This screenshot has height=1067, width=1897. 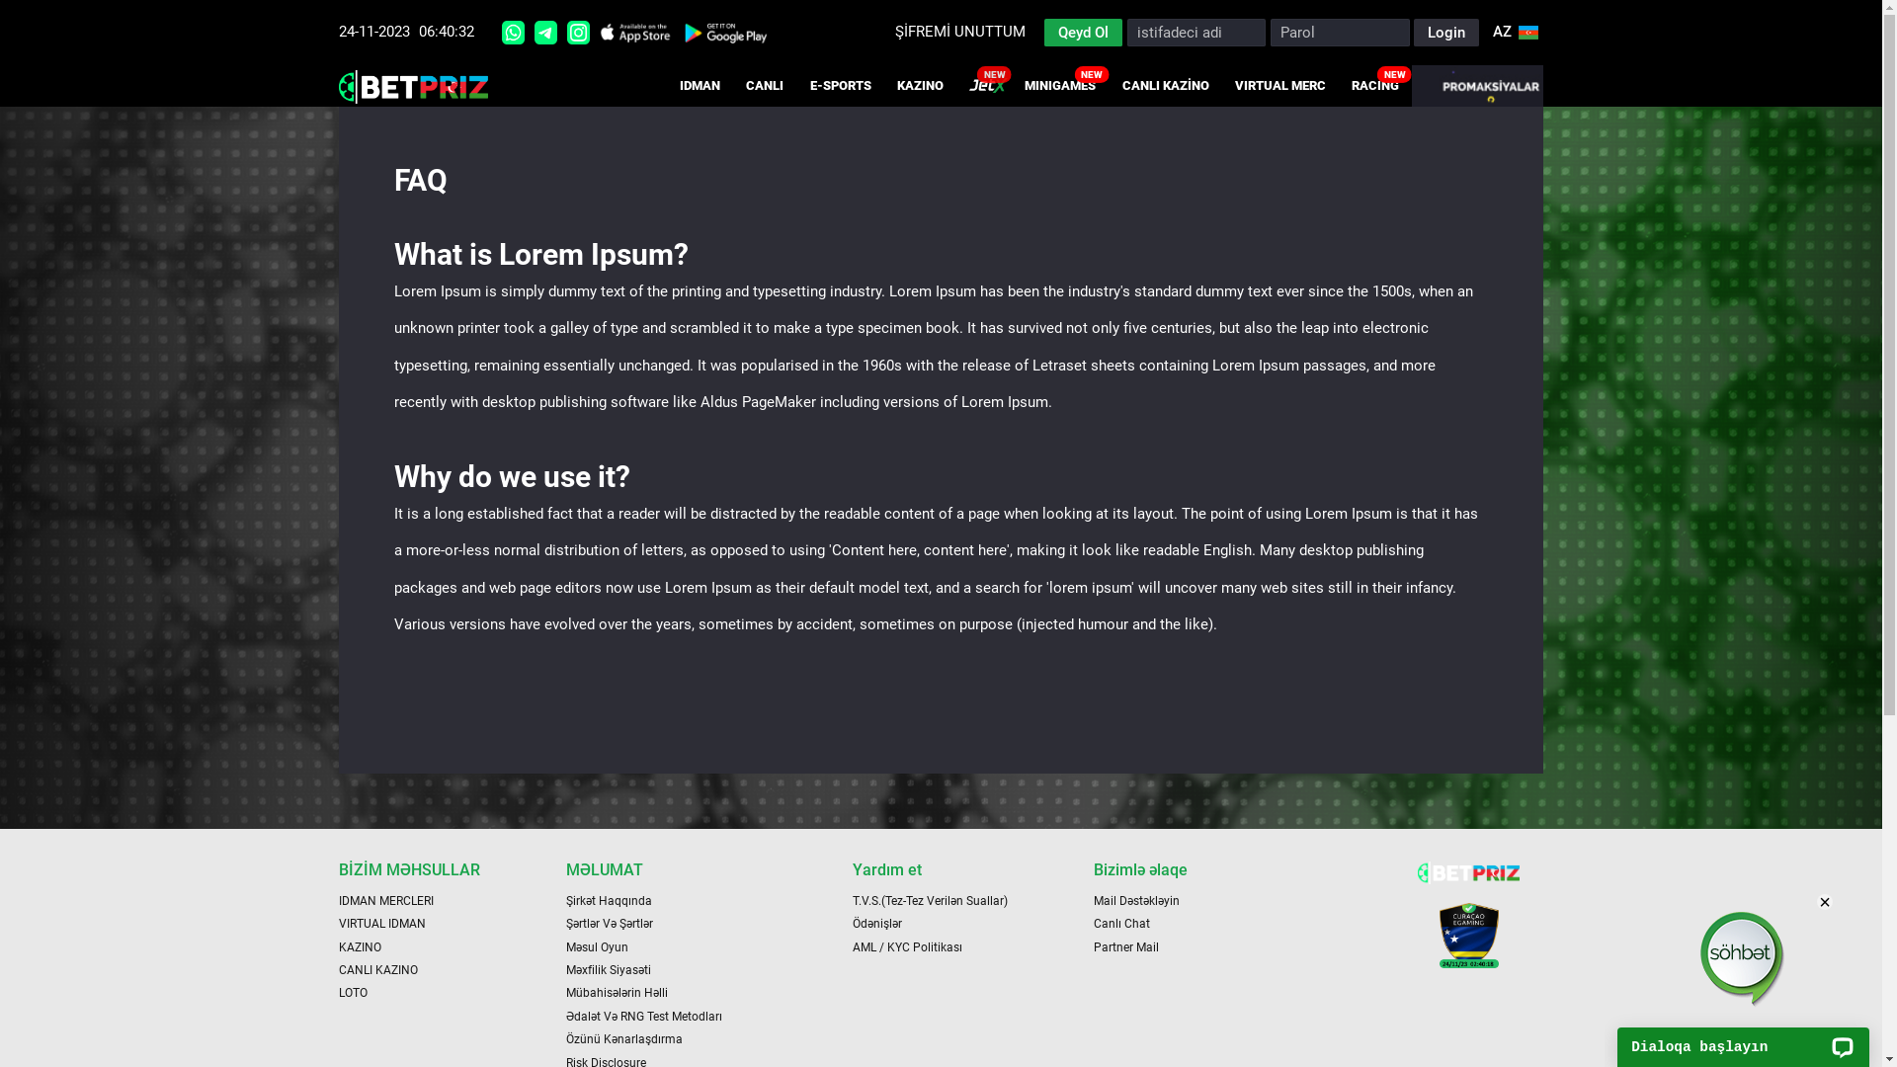 I want to click on VIRTUAL IDMAN, so click(x=382, y=924).